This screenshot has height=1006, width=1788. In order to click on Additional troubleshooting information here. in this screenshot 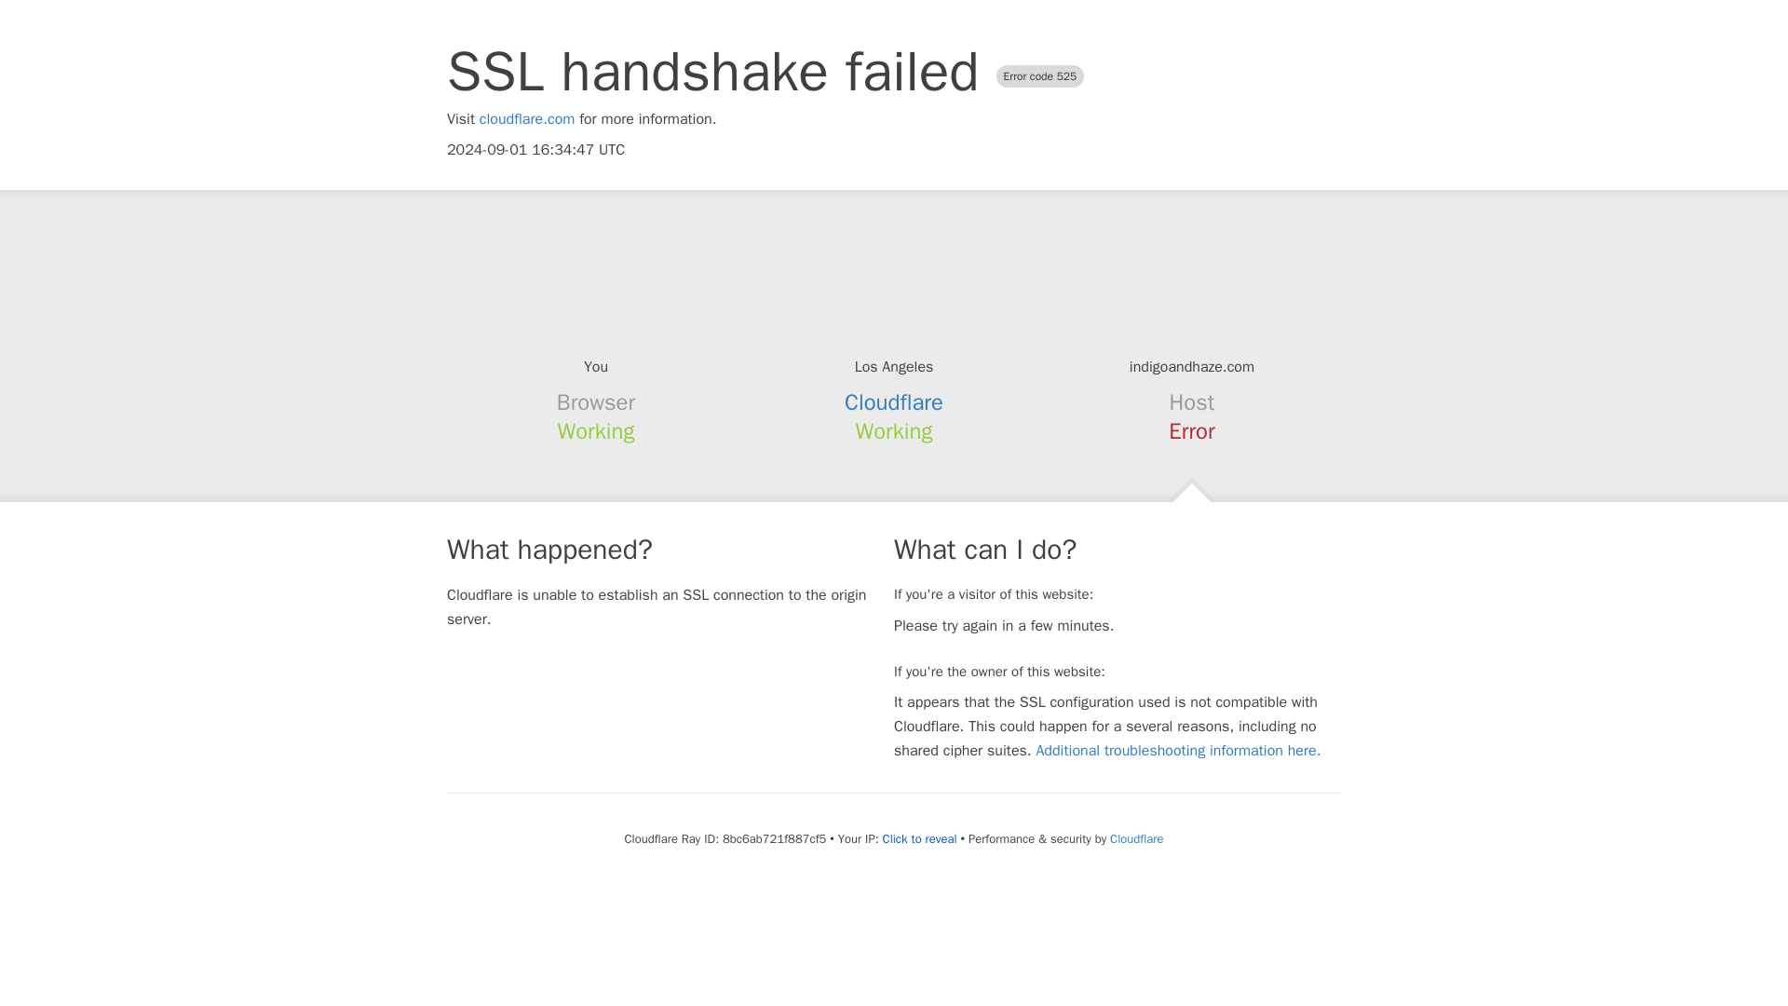, I will do `click(1177, 751)`.